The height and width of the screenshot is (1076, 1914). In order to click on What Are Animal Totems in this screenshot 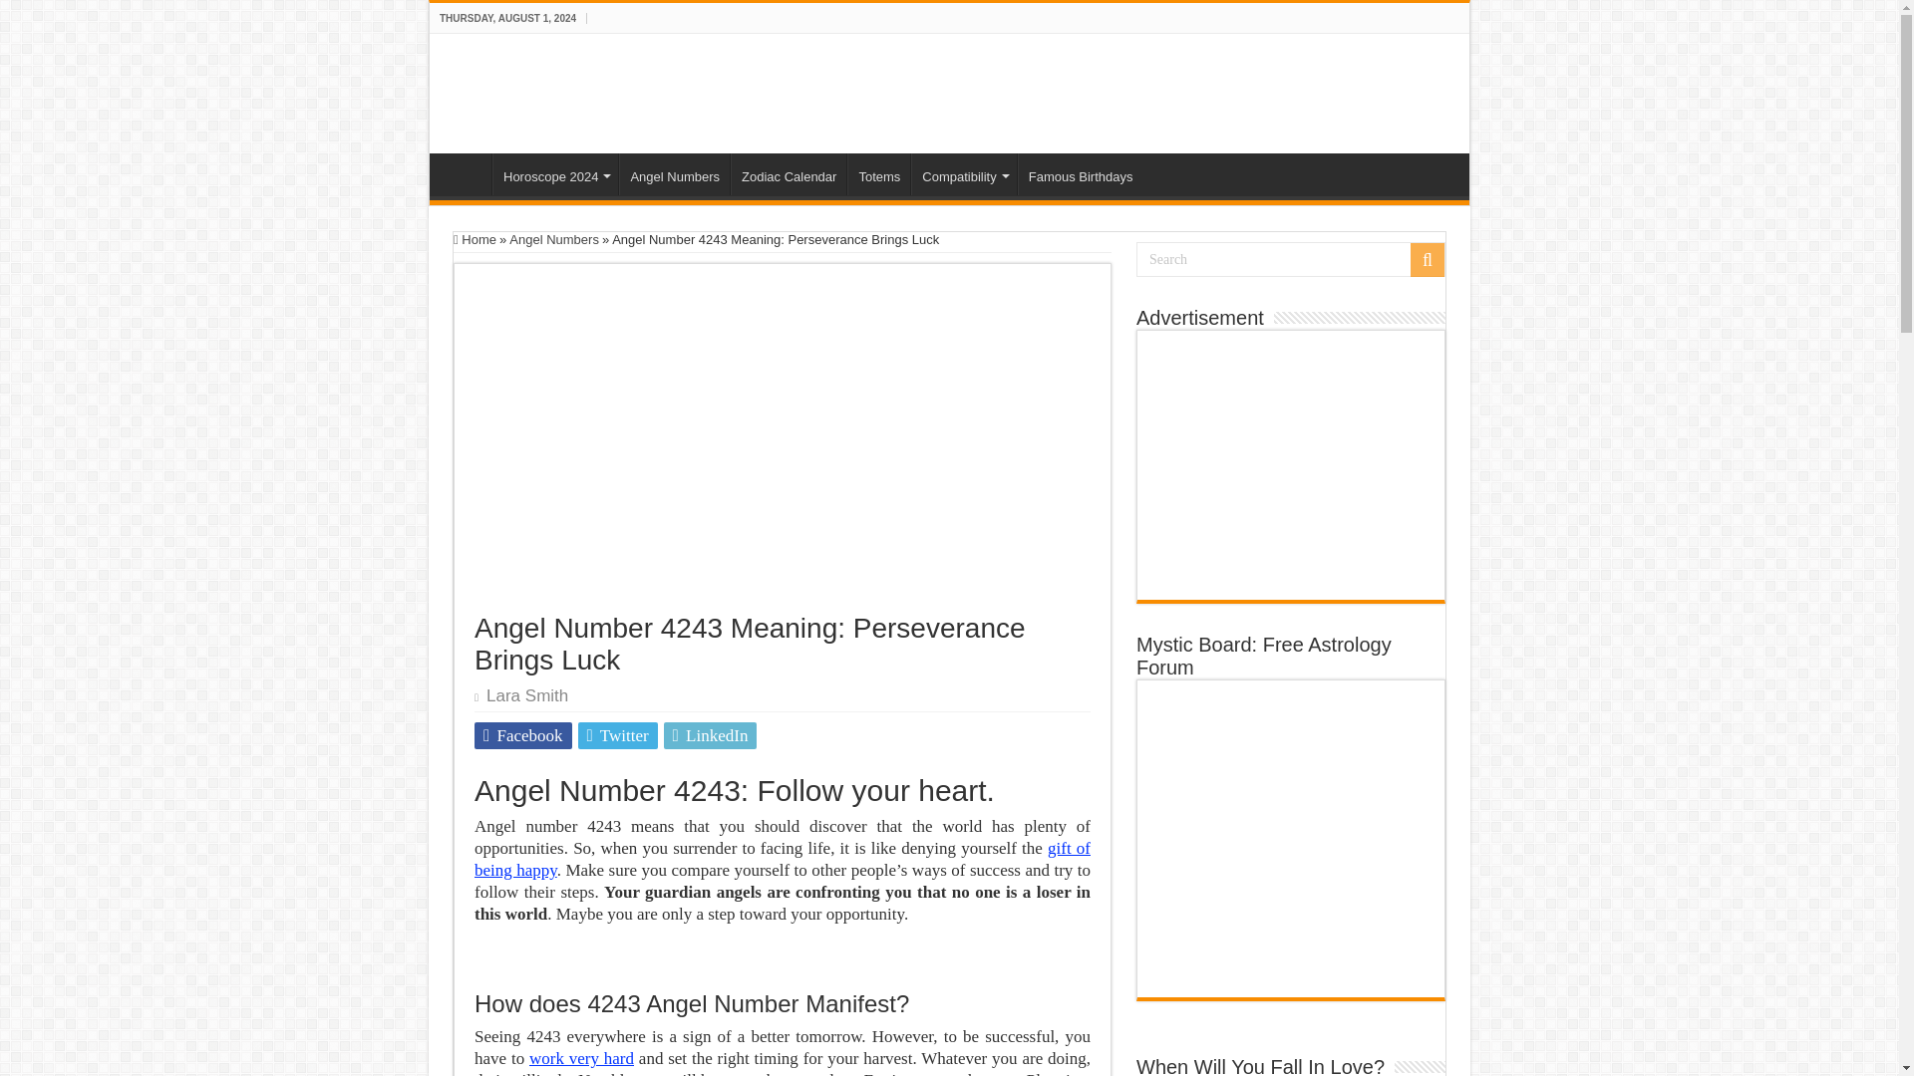, I will do `click(879, 173)`.